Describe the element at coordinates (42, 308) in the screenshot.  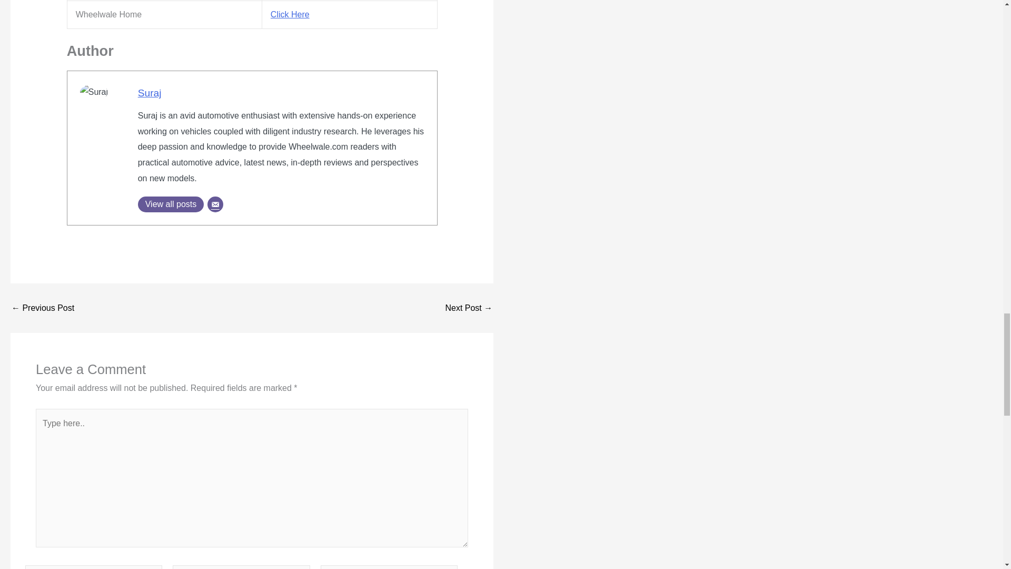
I see `Rare 1970 Plymouth AAR 'Cuda in Burnt Orange Up for Auction` at that location.